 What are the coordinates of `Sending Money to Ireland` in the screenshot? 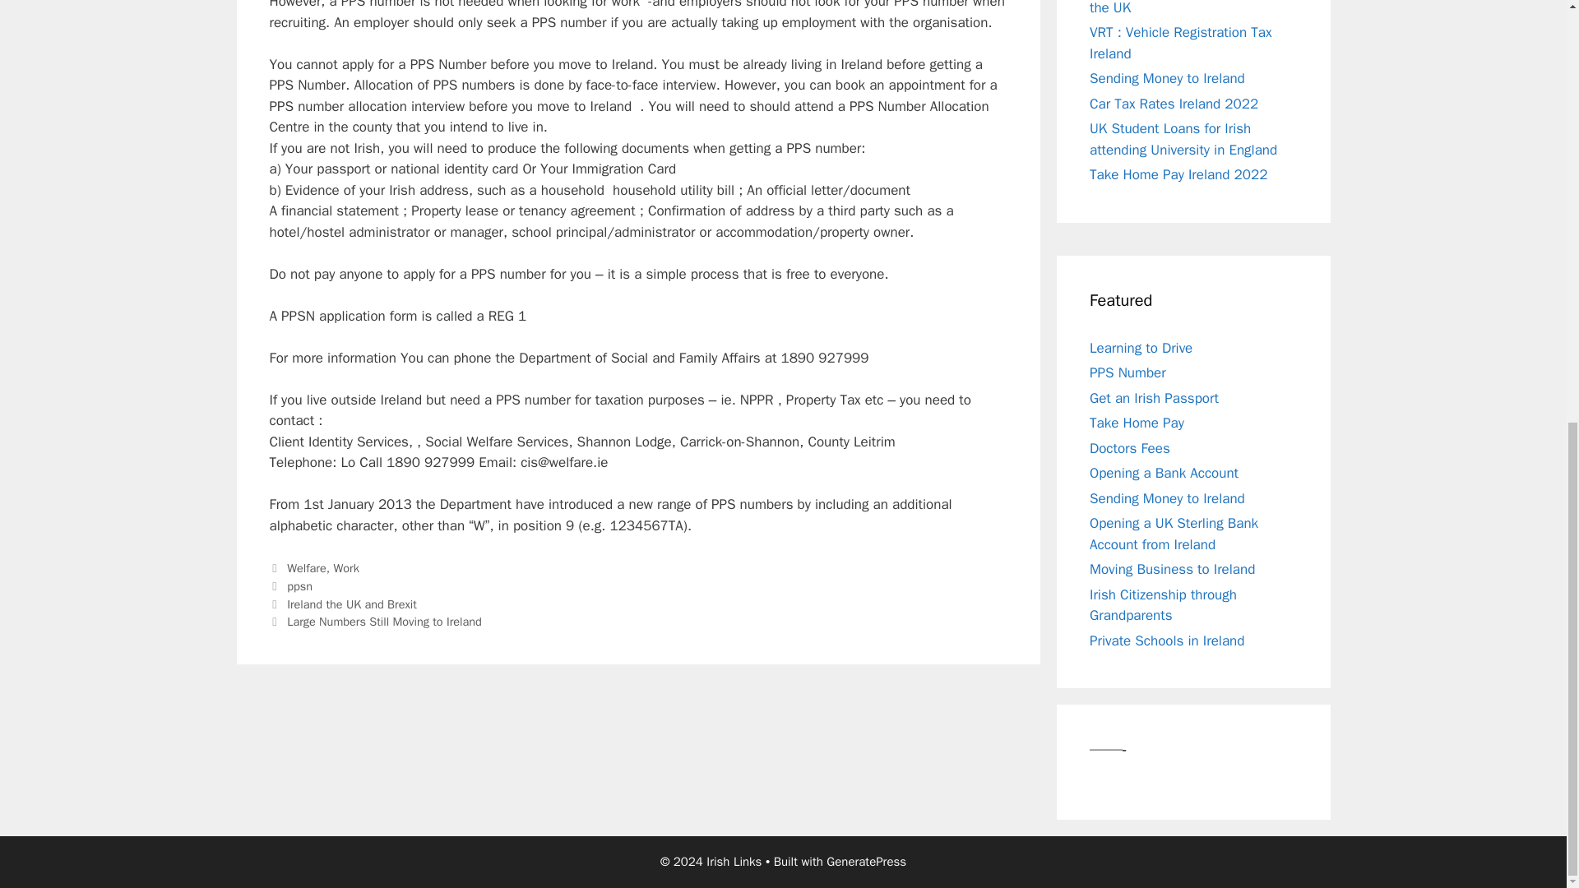 It's located at (1167, 78).